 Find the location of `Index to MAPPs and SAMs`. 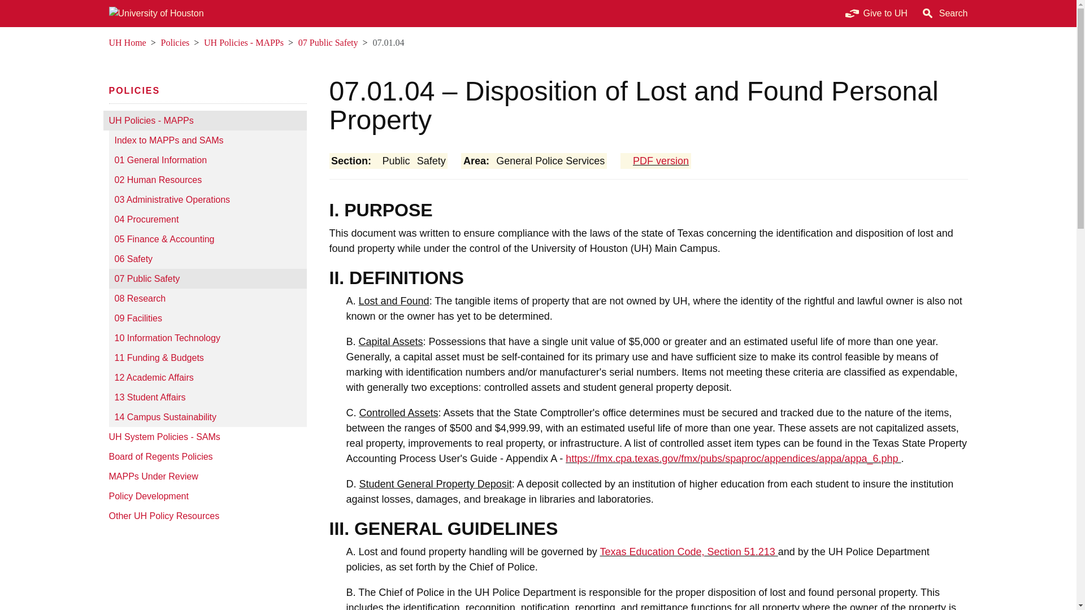

Index to MAPPs and SAMs is located at coordinates (207, 140).